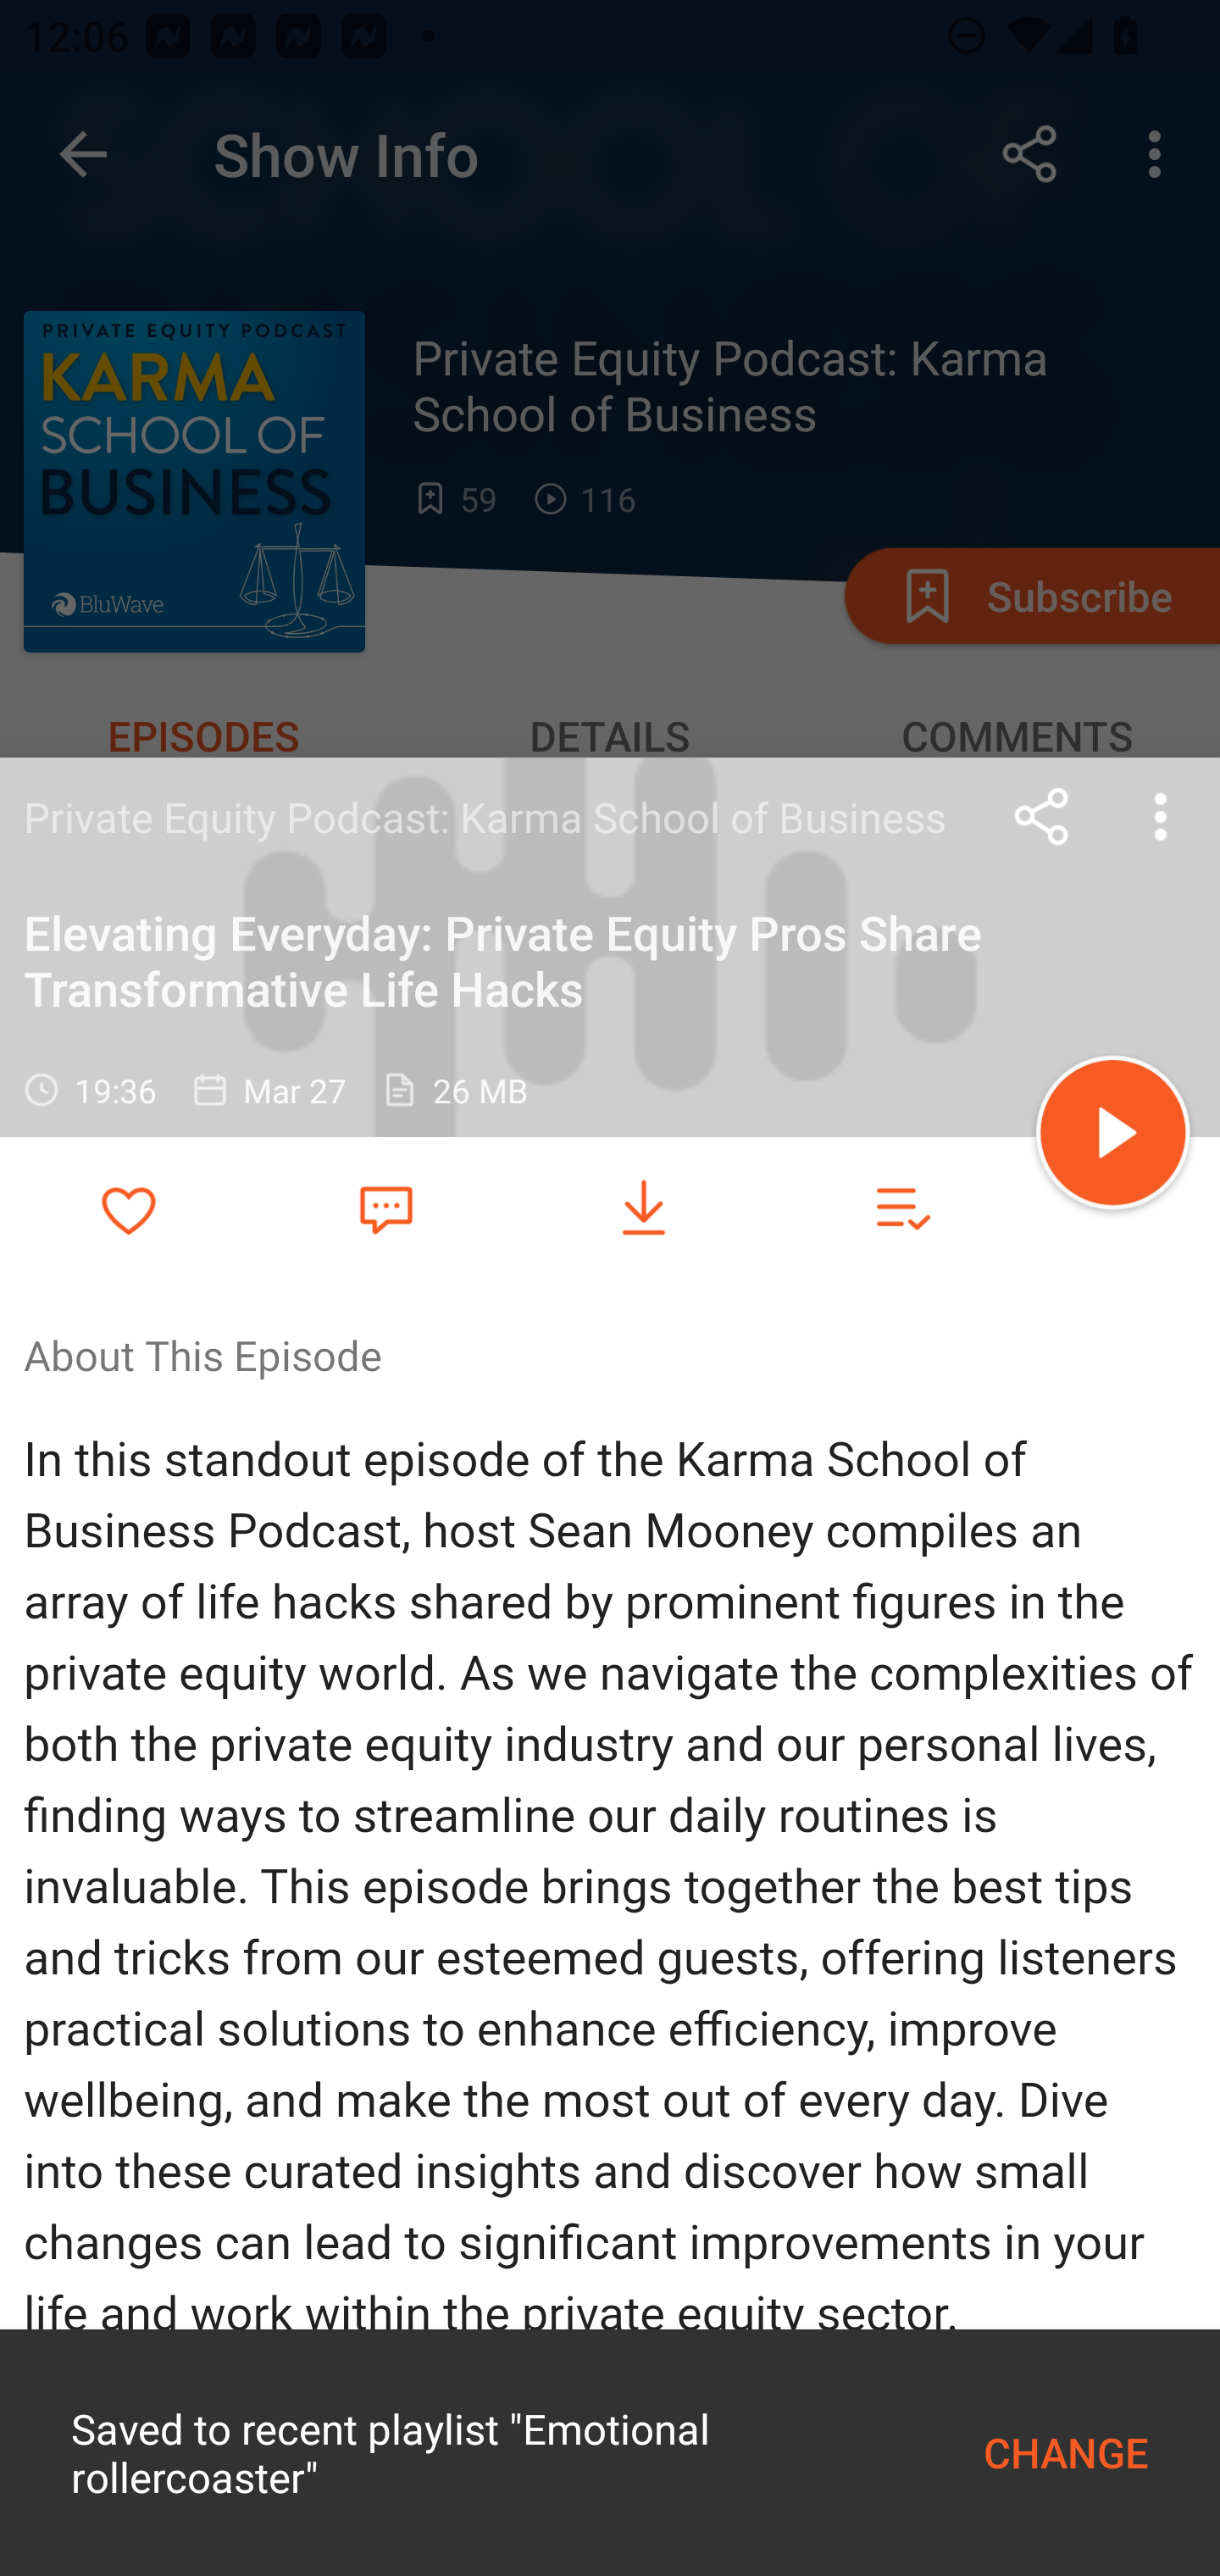 The height and width of the screenshot is (2576, 1220). I want to click on Play, so click(1113, 1137).